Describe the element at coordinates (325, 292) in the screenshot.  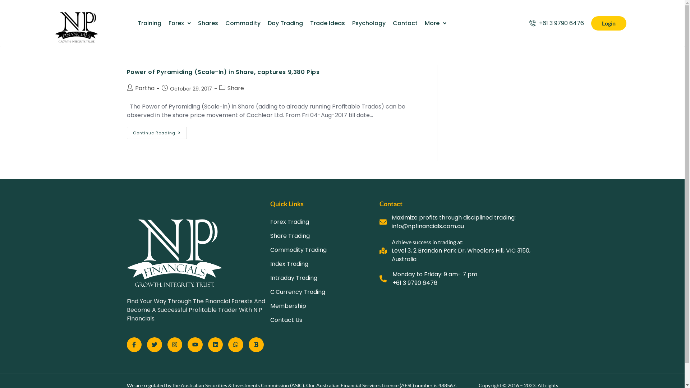
I see `C.Currency Trading` at that location.